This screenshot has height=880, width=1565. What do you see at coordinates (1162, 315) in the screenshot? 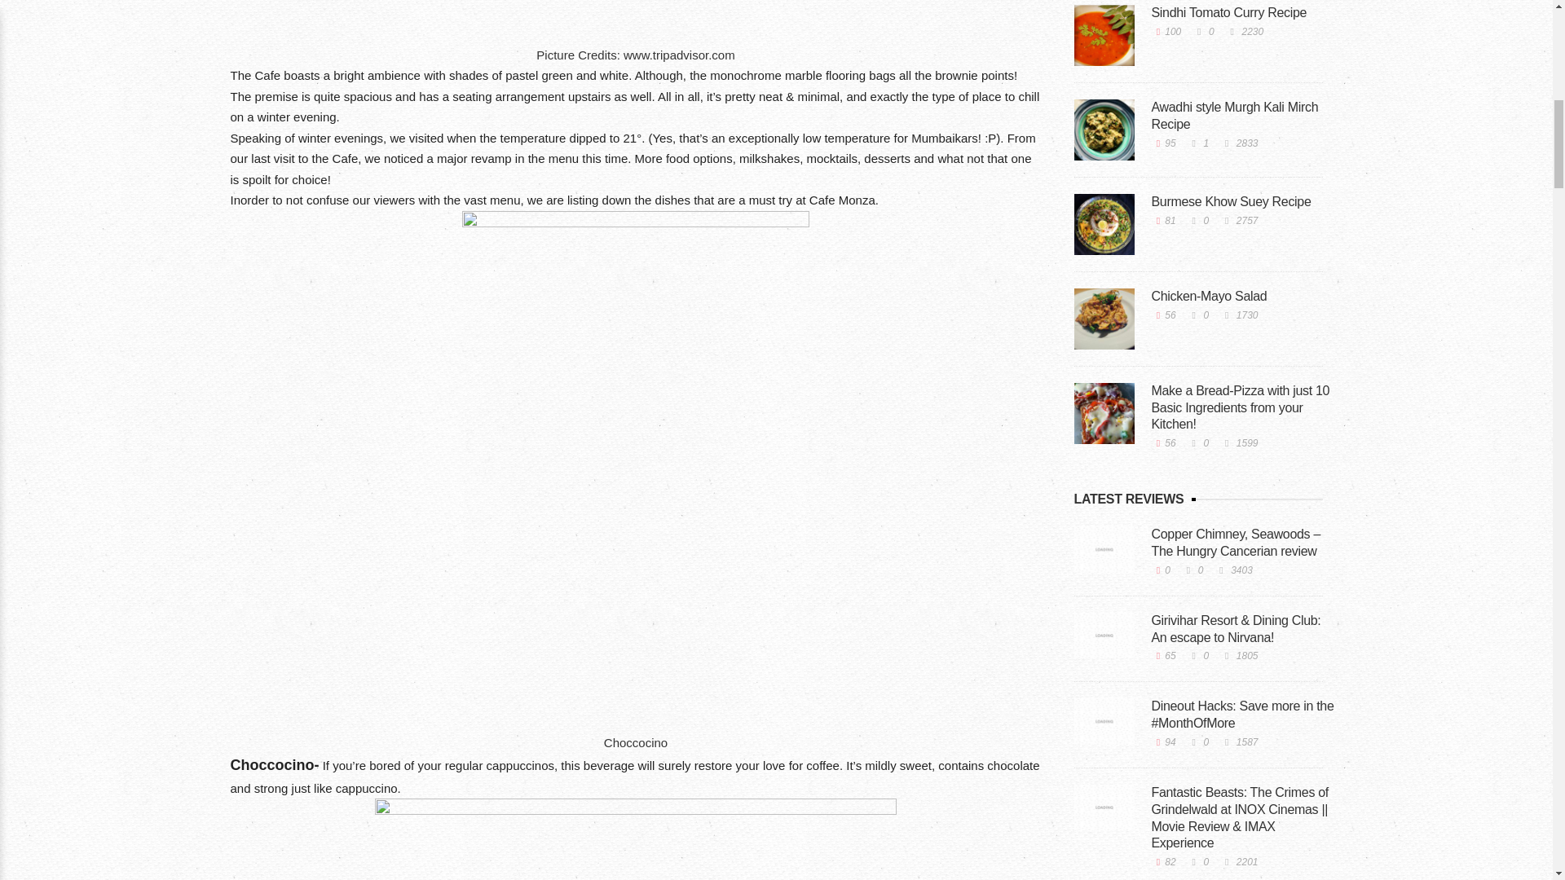
I see `Like this` at bounding box center [1162, 315].